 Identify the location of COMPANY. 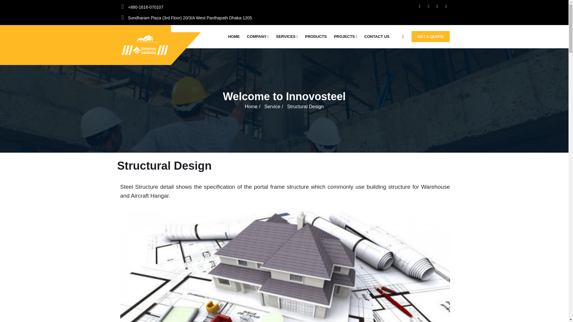
(259, 37).